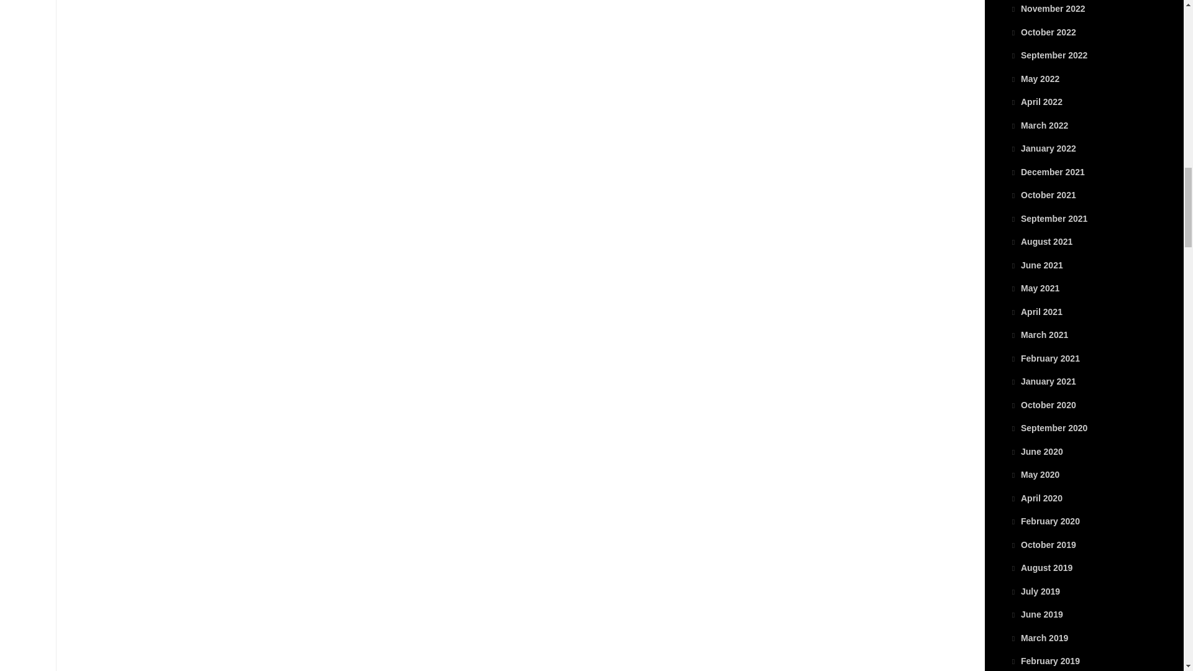 The image size is (1193, 671). Describe the element at coordinates (1036, 265) in the screenshot. I see `June 2021` at that location.